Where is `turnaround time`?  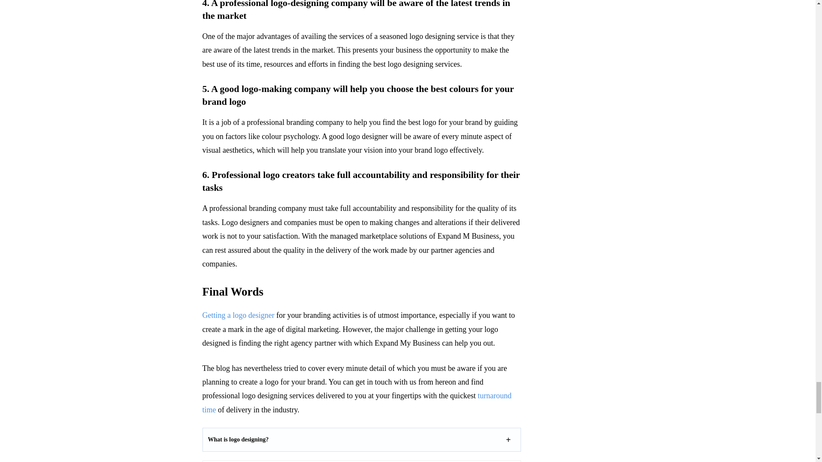
turnaround time is located at coordinates (357, 402).